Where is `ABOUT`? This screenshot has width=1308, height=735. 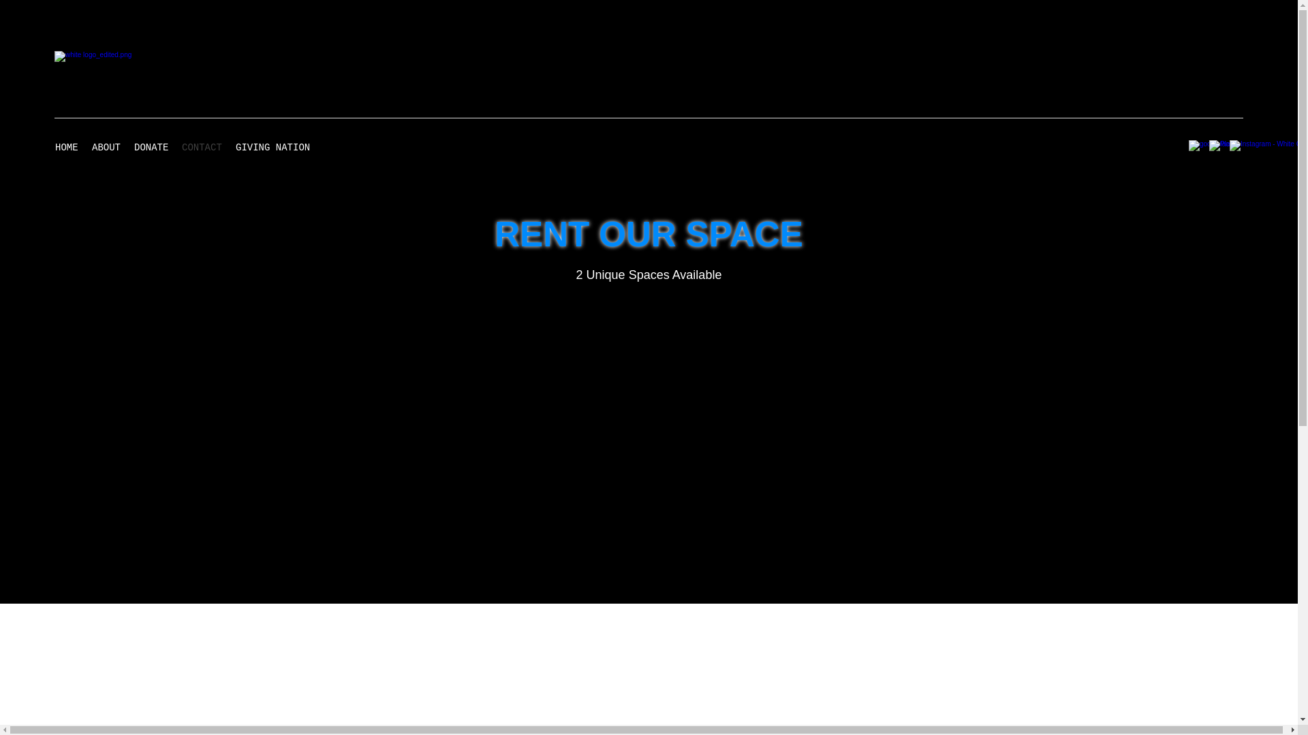
ABOUT is located at coordinates (106, 147).